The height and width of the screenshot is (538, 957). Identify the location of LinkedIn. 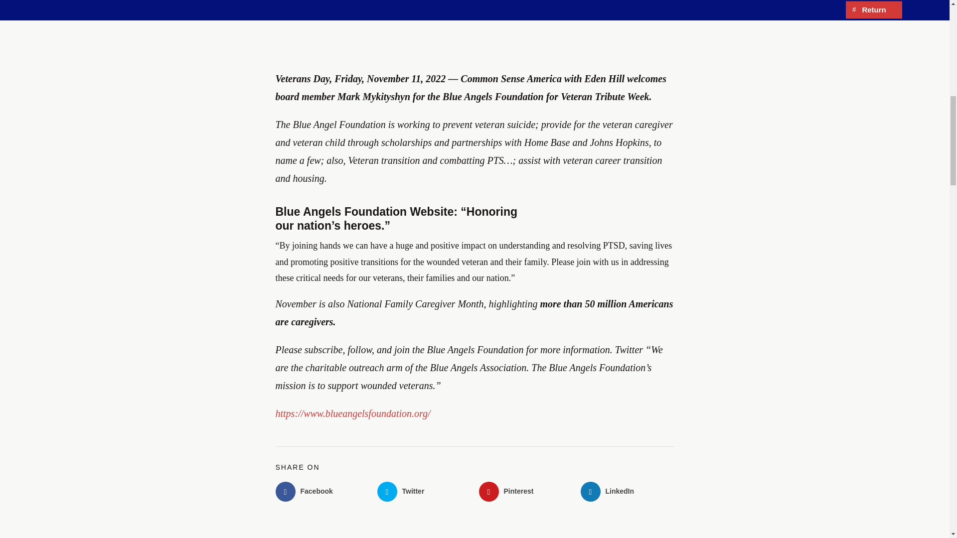
(627, 491).